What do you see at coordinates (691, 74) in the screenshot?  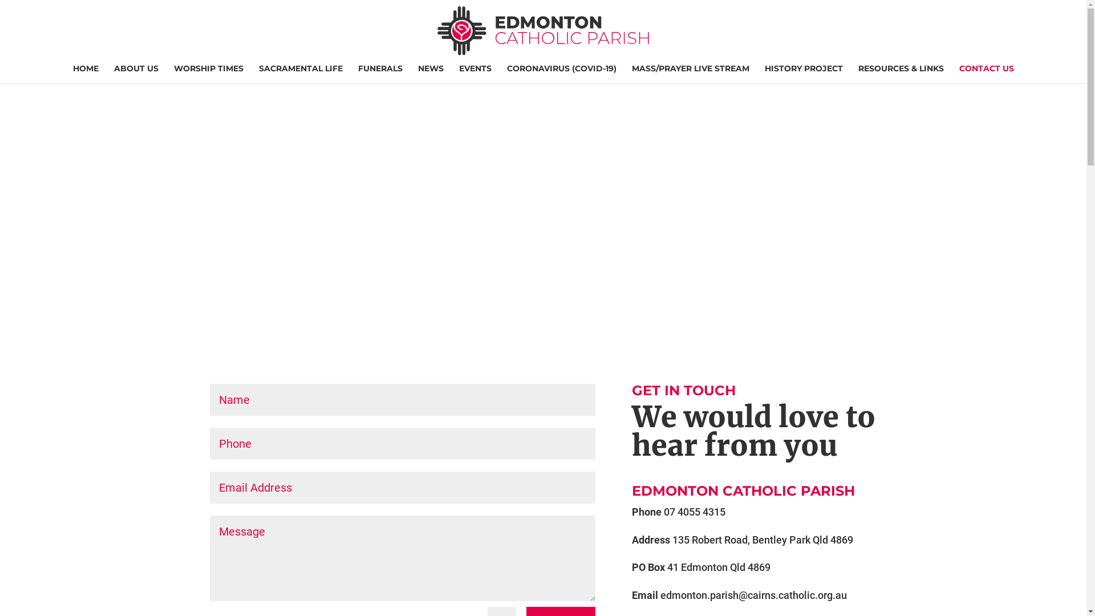 I see `MASS/PRAYER LIVE STREAM` at bounding box center [691, 74].